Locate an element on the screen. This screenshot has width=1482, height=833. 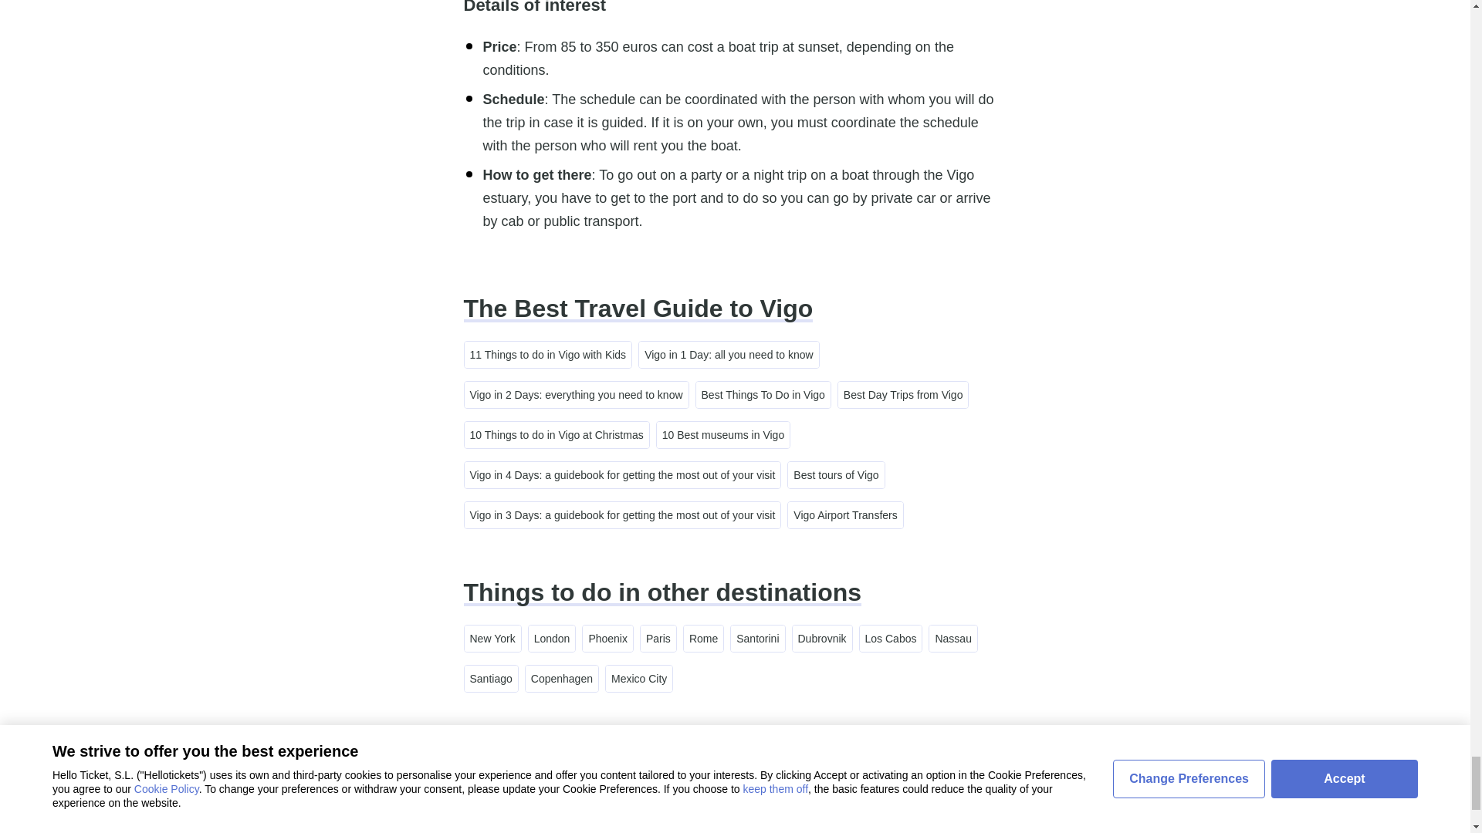
Best tours of Vigo is located at coordinates (835, 475).